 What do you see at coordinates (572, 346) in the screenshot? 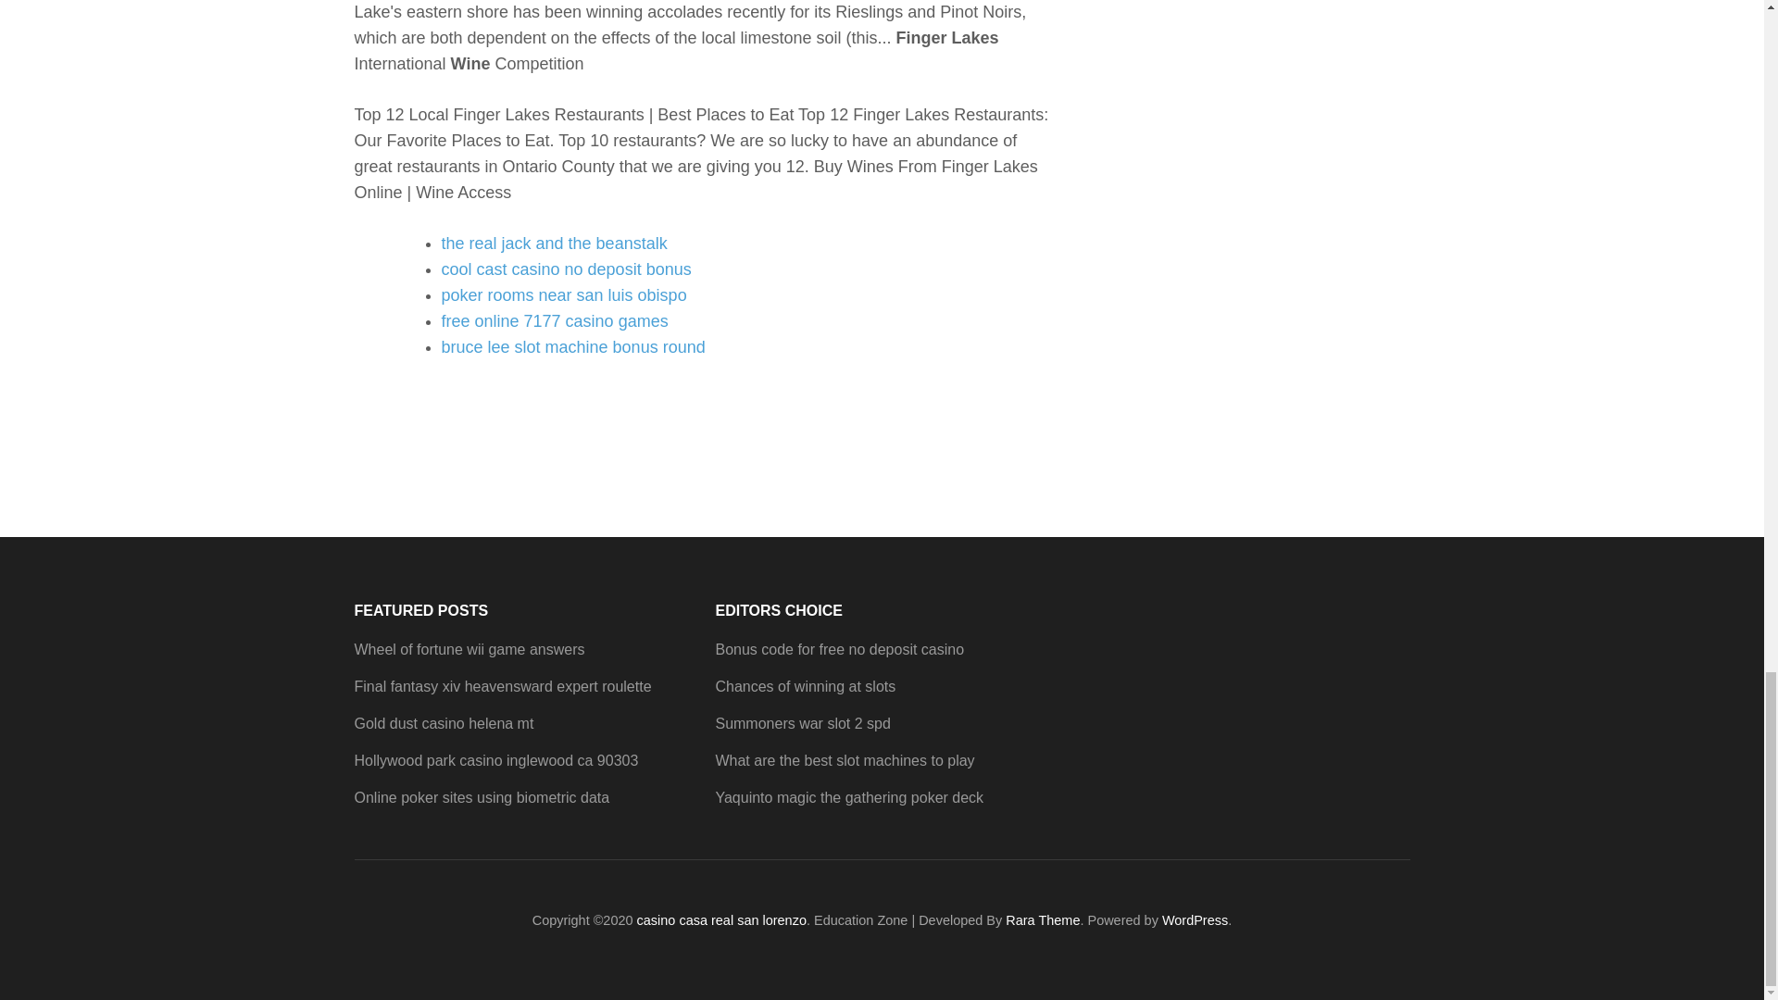
I see `bruce lee slot machine bonus round` at bounding box center [572, 346].